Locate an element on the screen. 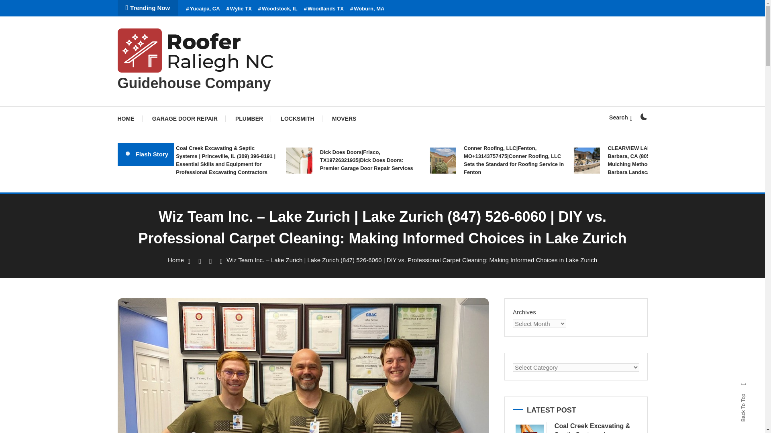 This screenshot has width=771, height=433. Yucaipa, CA is located at coordinates (202, 9).